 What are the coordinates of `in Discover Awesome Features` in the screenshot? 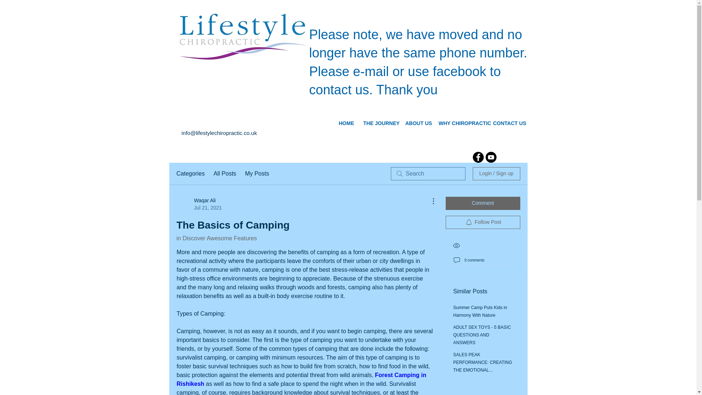 It's located at (216, 238).